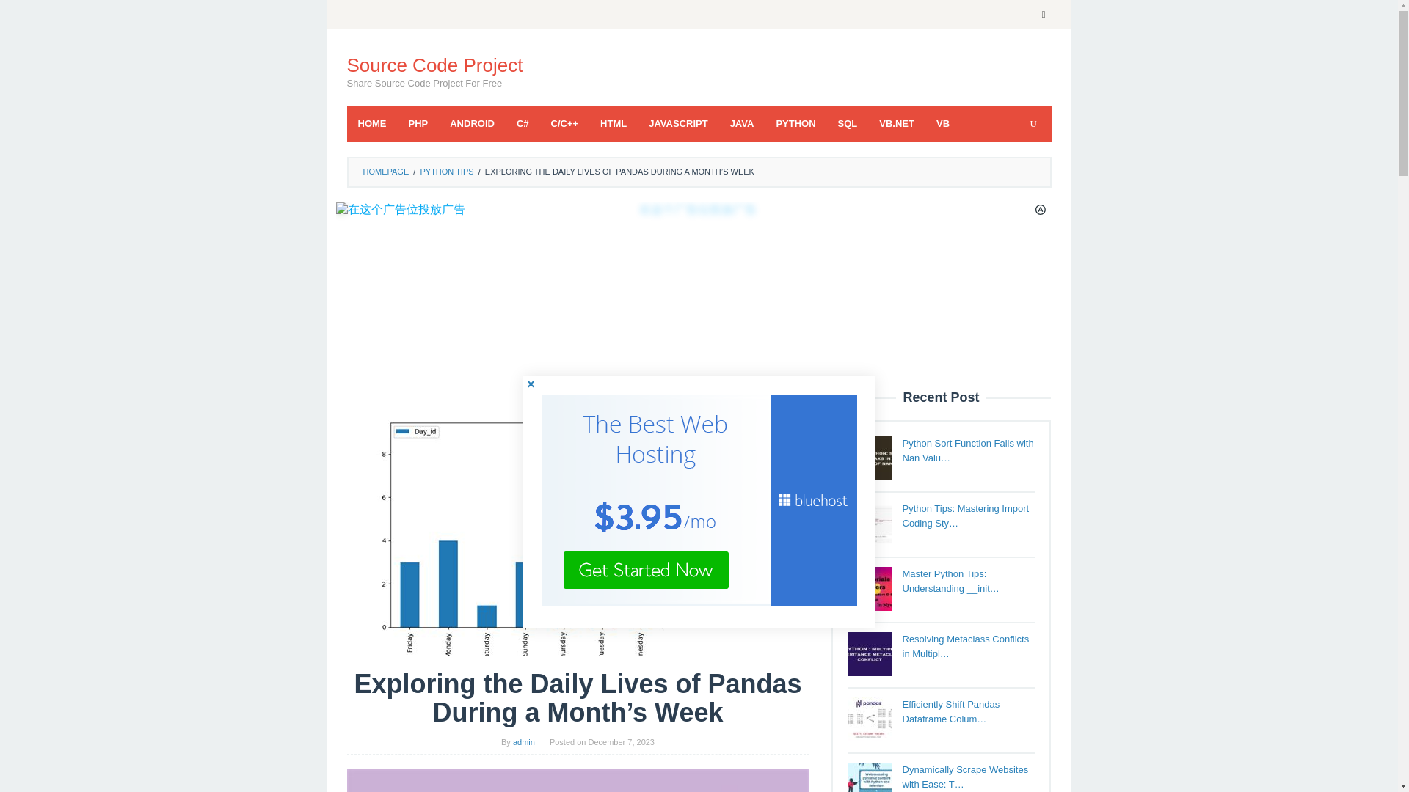 This screenshot has height=792, width=1409. Describe the element at coordinates (741, 123) in the screenshot. I see `JAVA` at that location.